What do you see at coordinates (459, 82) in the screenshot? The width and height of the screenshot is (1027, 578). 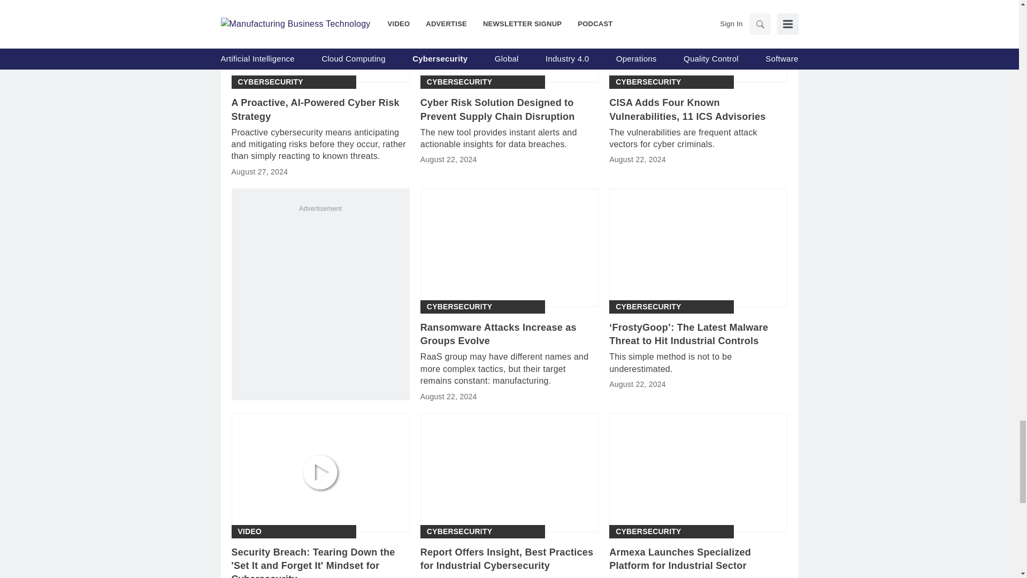 I see `Cybersecurity` at bounding box center [459, 82].